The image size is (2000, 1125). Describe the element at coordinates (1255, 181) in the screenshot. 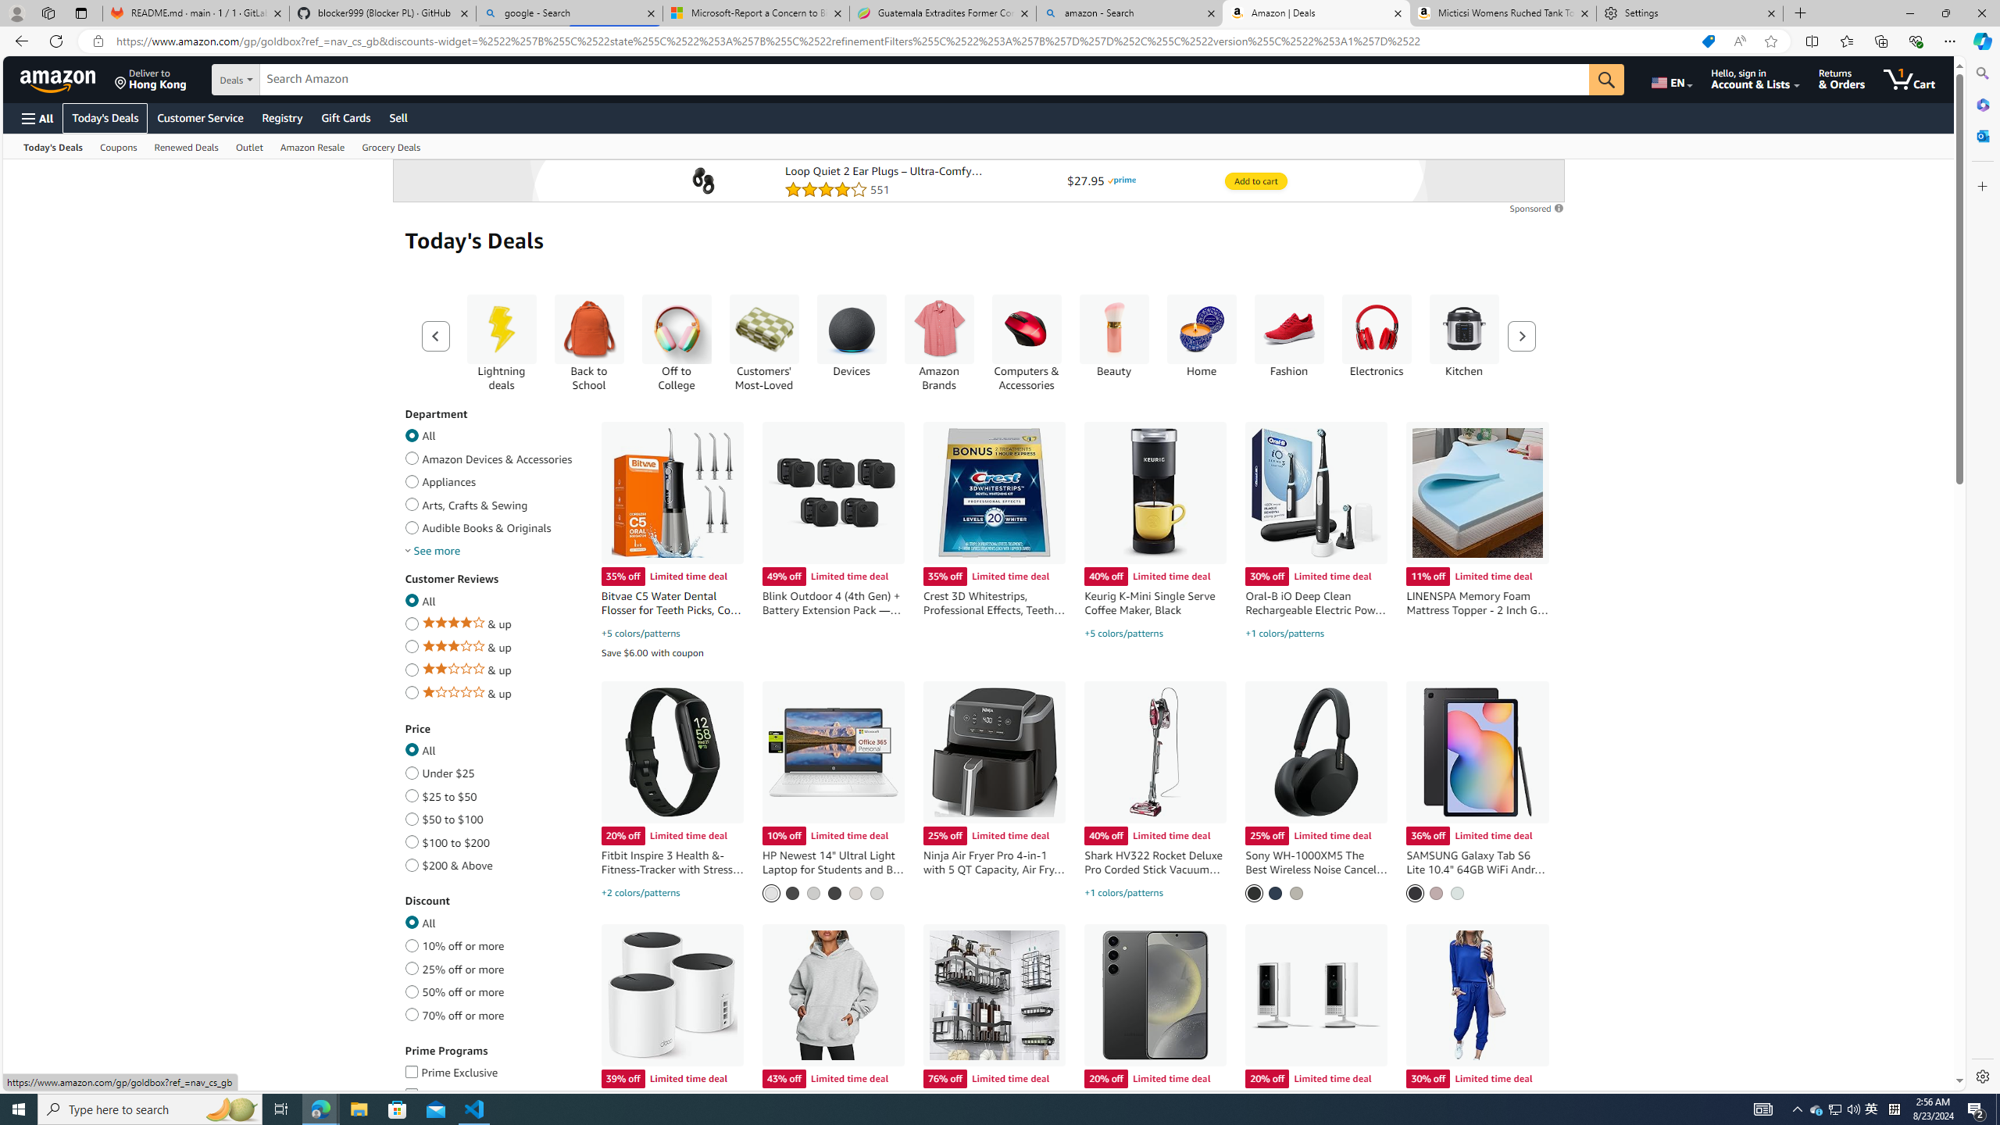

I see `Add to cart` at that location.